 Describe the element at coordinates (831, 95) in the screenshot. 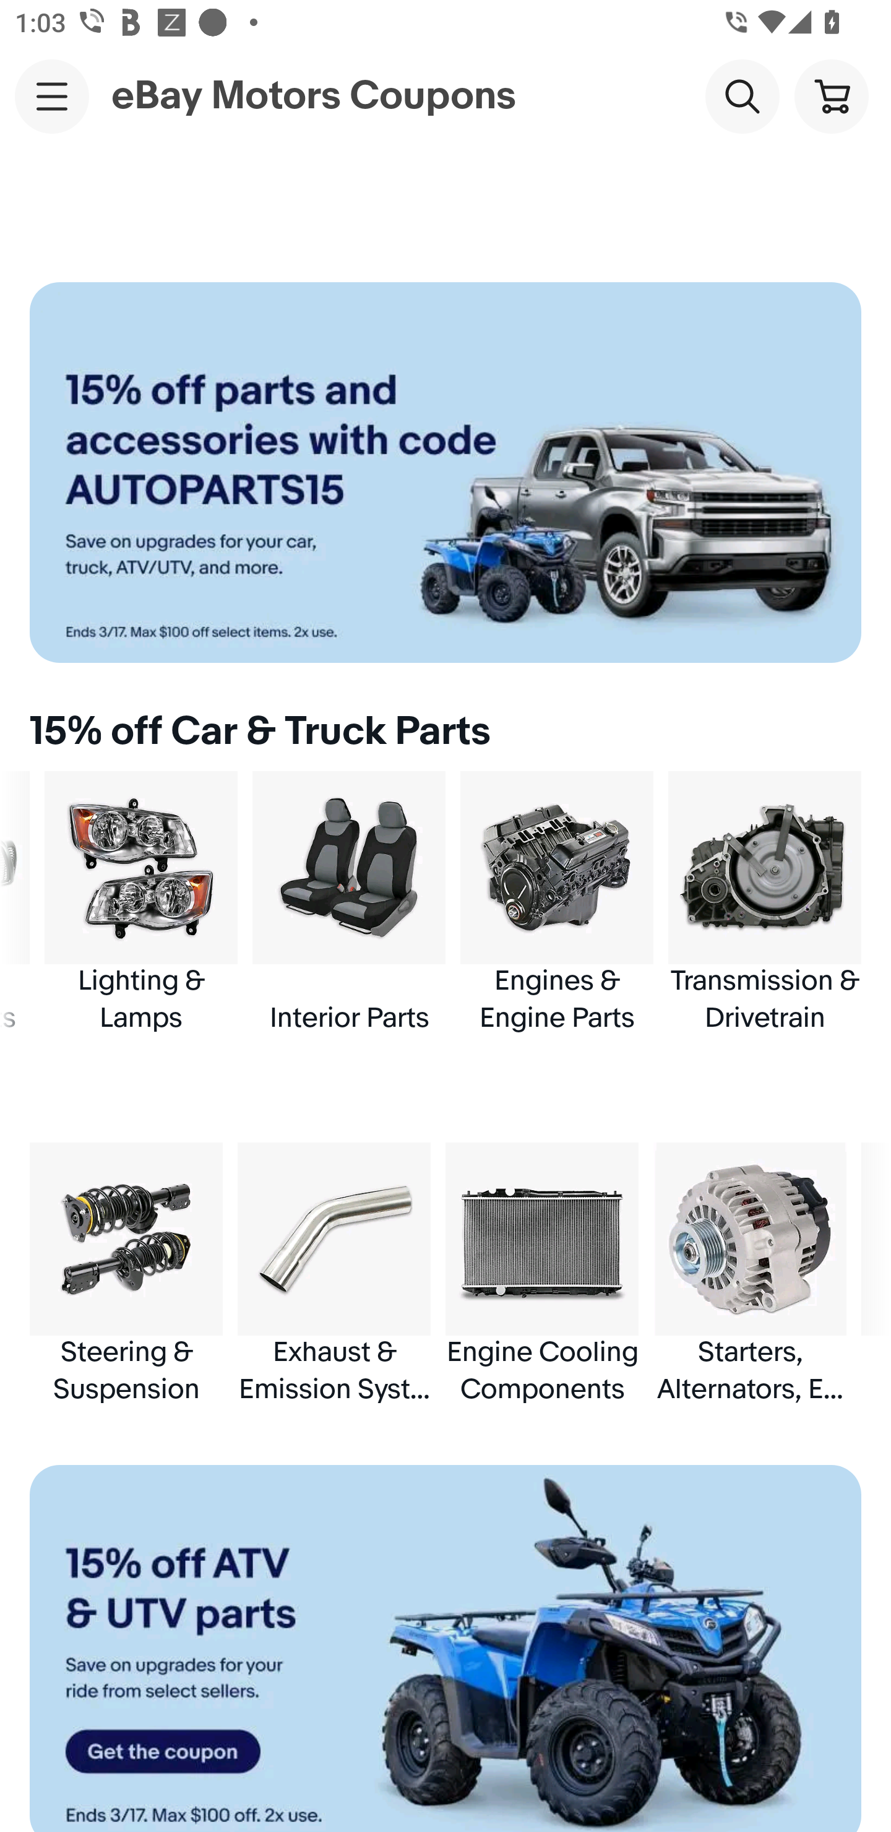

I see `Cart button shopping cart` at that location.